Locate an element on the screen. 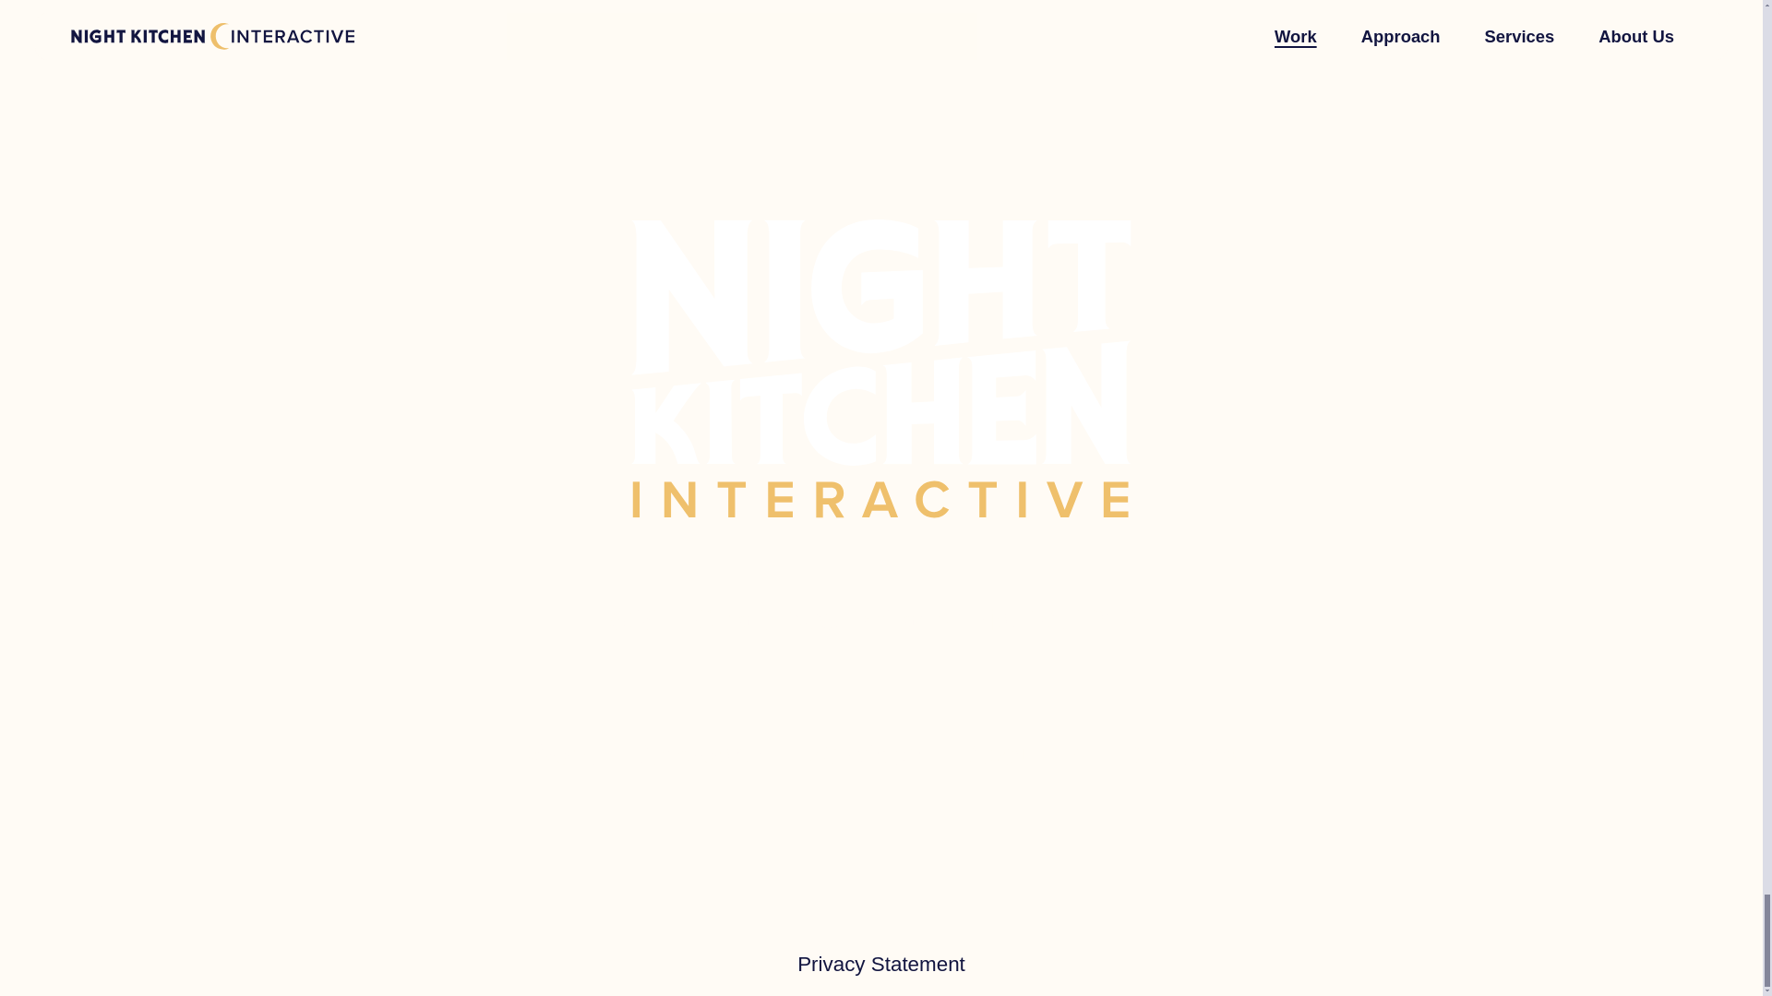 This screenshot has height=996, width=1772. Work is located at coordinates (559, 756).